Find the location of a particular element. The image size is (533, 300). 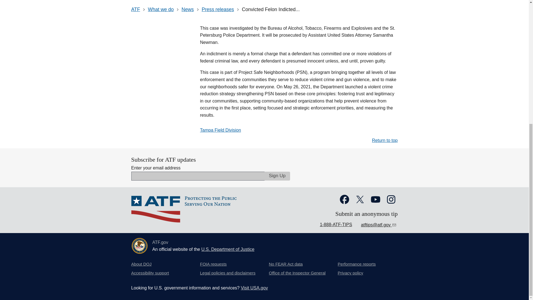

Return to top is located at coordinates (385, 140).